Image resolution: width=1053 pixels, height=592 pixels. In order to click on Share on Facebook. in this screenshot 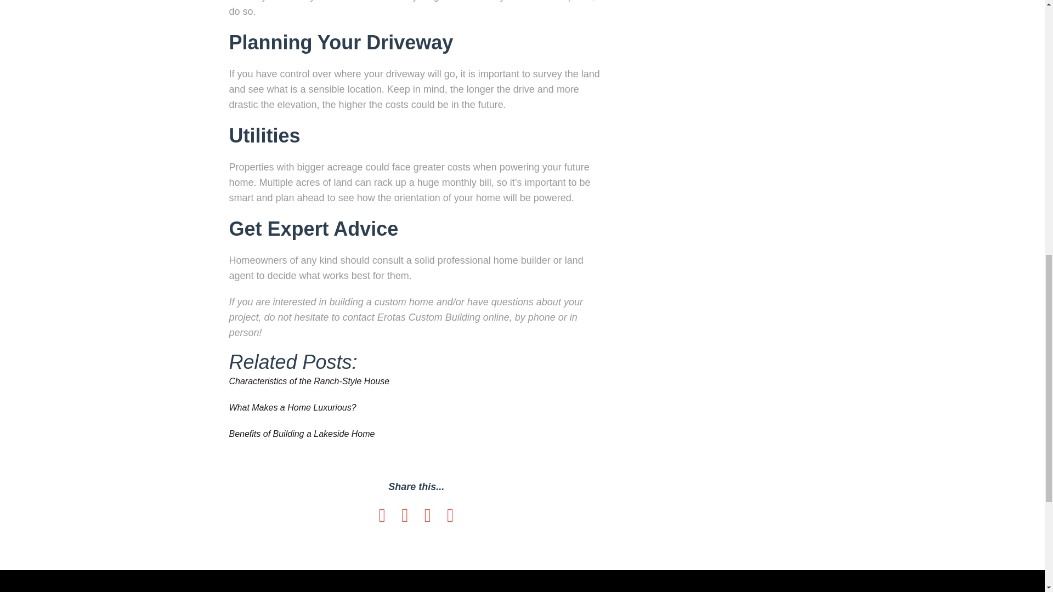, I will do `click(382, 515)`.